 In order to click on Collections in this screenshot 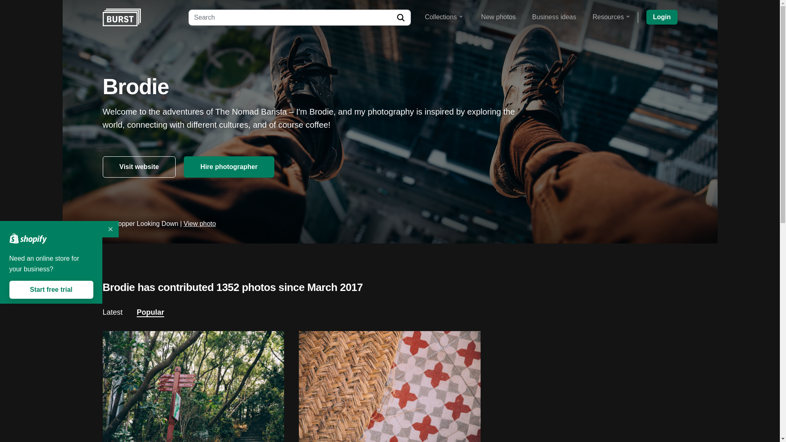, I will do `click(444, 17)`.